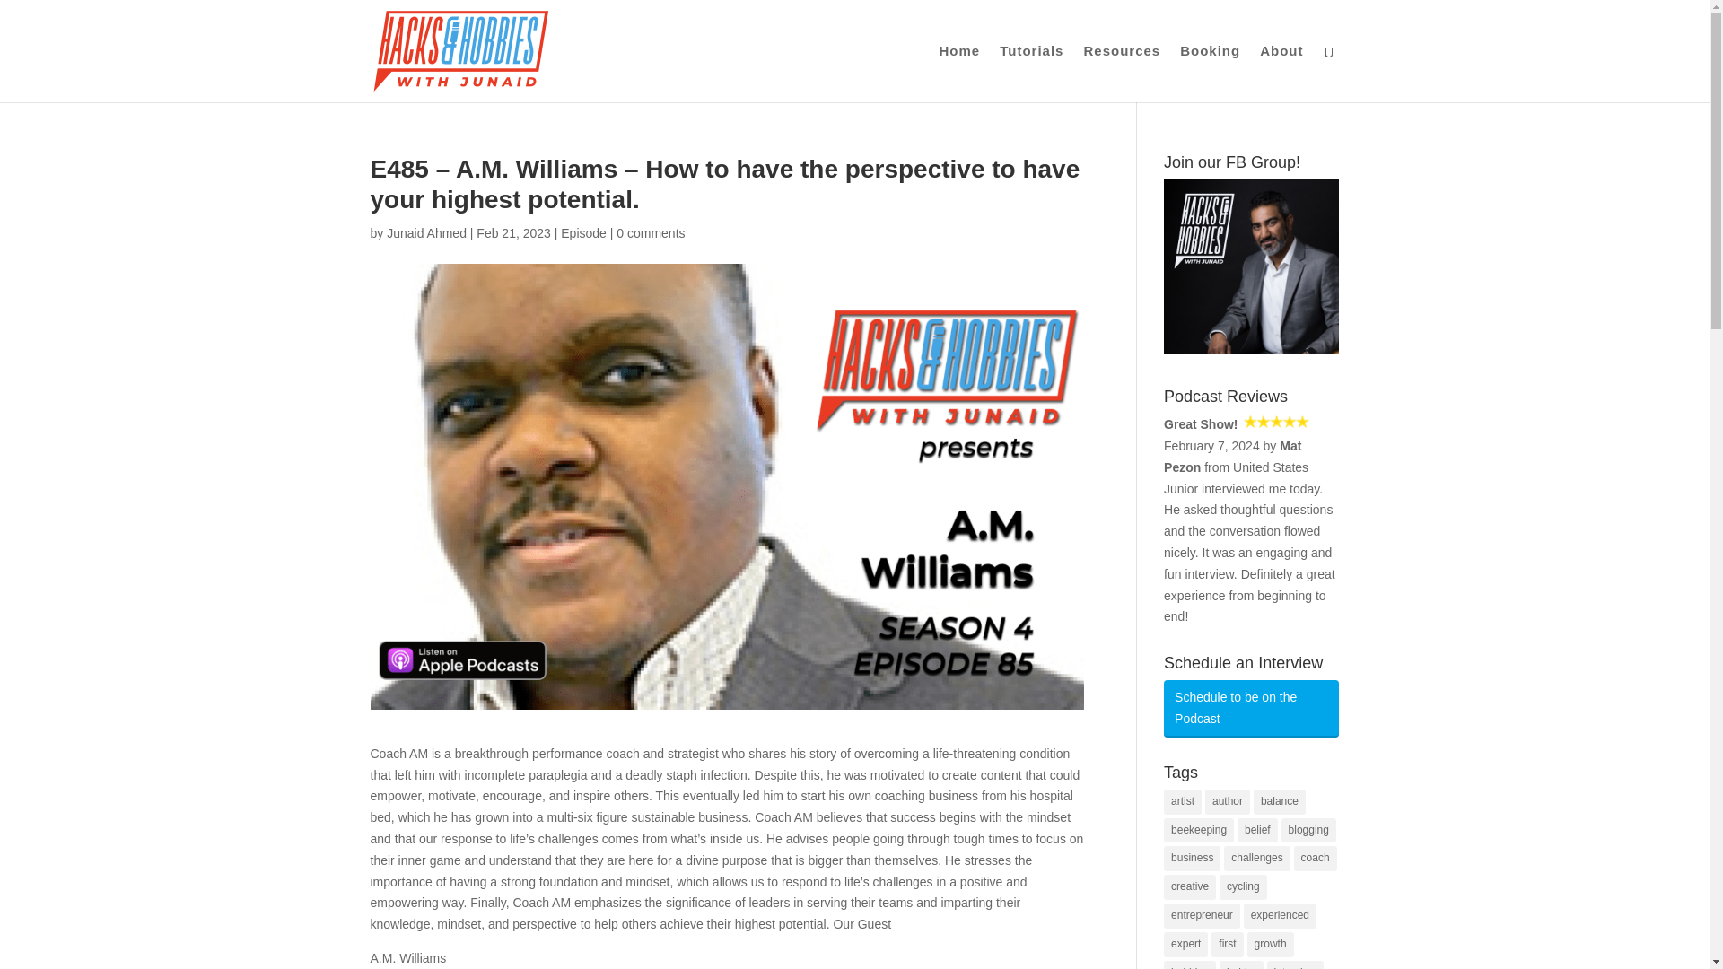 The height and width of the screenshot is (969, 1723). Describe the element at coordinates (1251, 709) in the screenshot. I see `Schedule to be on the Podcast` at that location.